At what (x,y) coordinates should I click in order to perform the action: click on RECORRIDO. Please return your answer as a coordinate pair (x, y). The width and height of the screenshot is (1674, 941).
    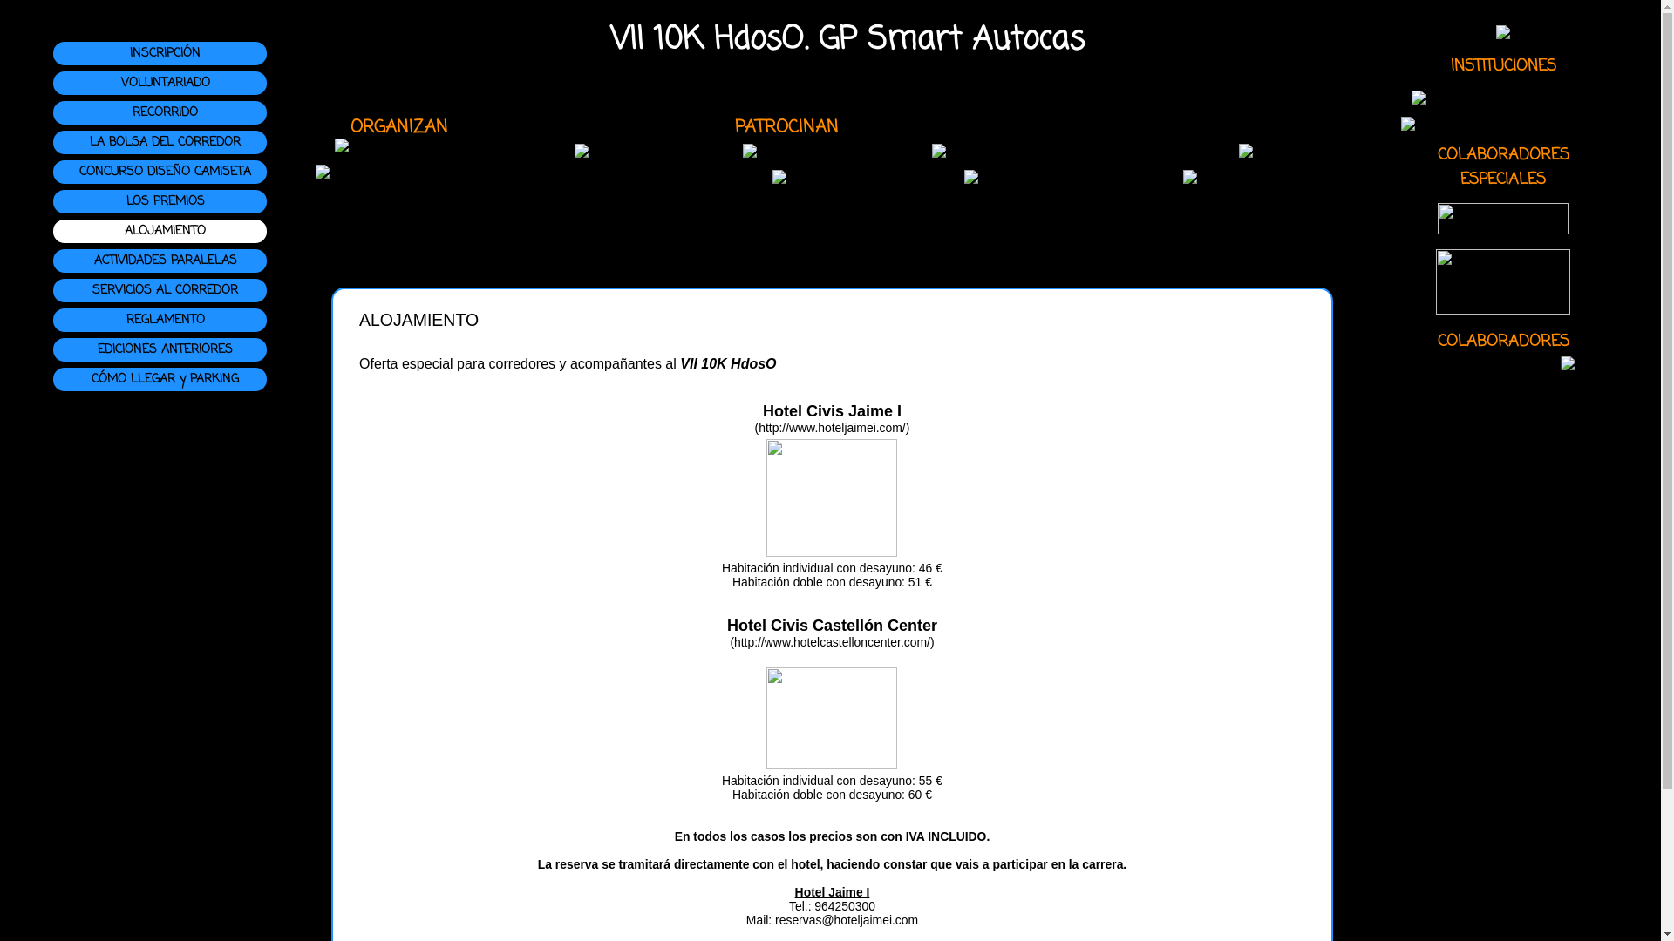
    Looking at the image, I should click on (166, 113).